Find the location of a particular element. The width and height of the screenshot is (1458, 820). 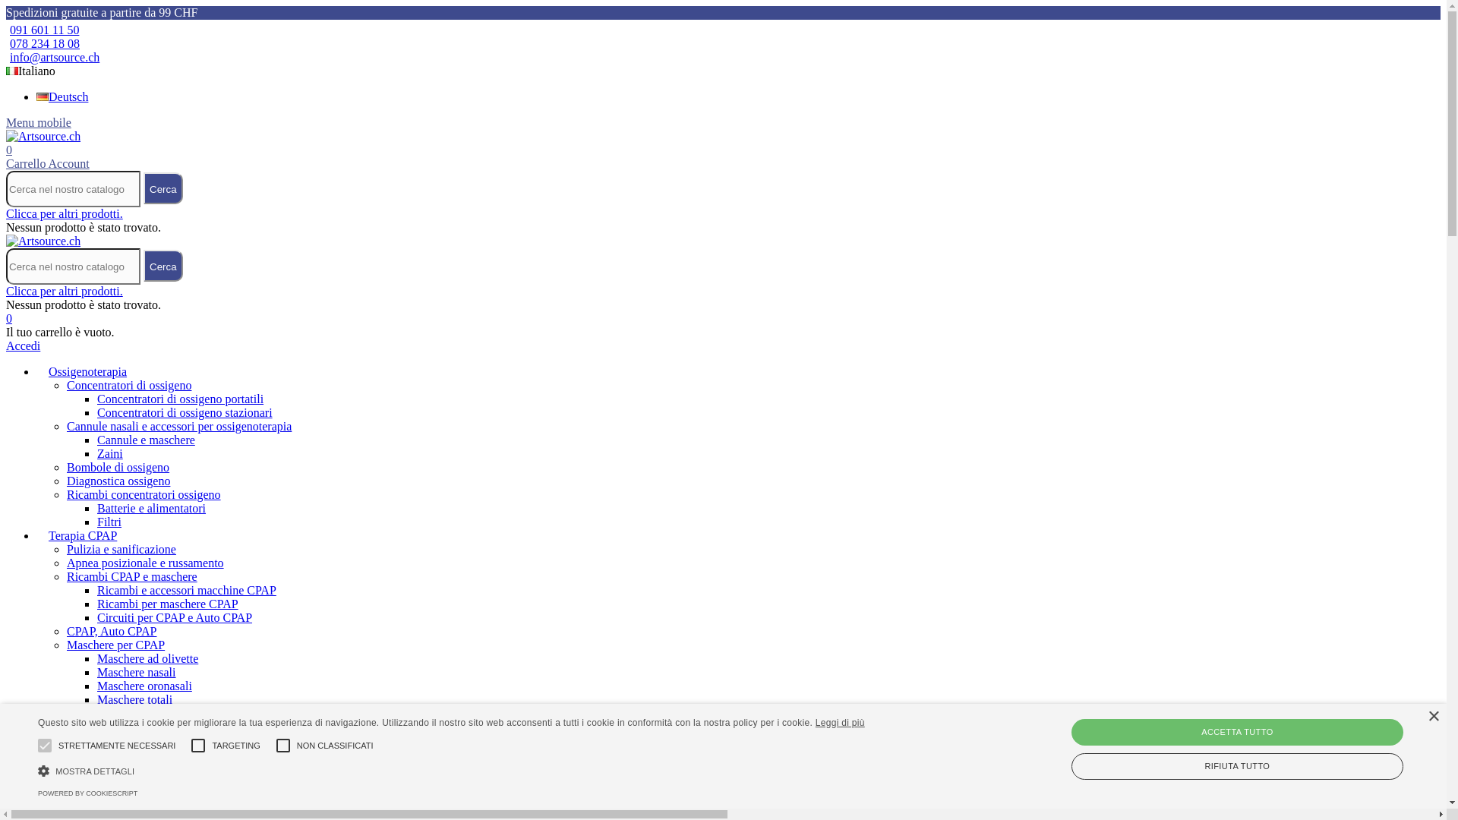

Incentivazione respiratoria is located at coordinates (132, 782).